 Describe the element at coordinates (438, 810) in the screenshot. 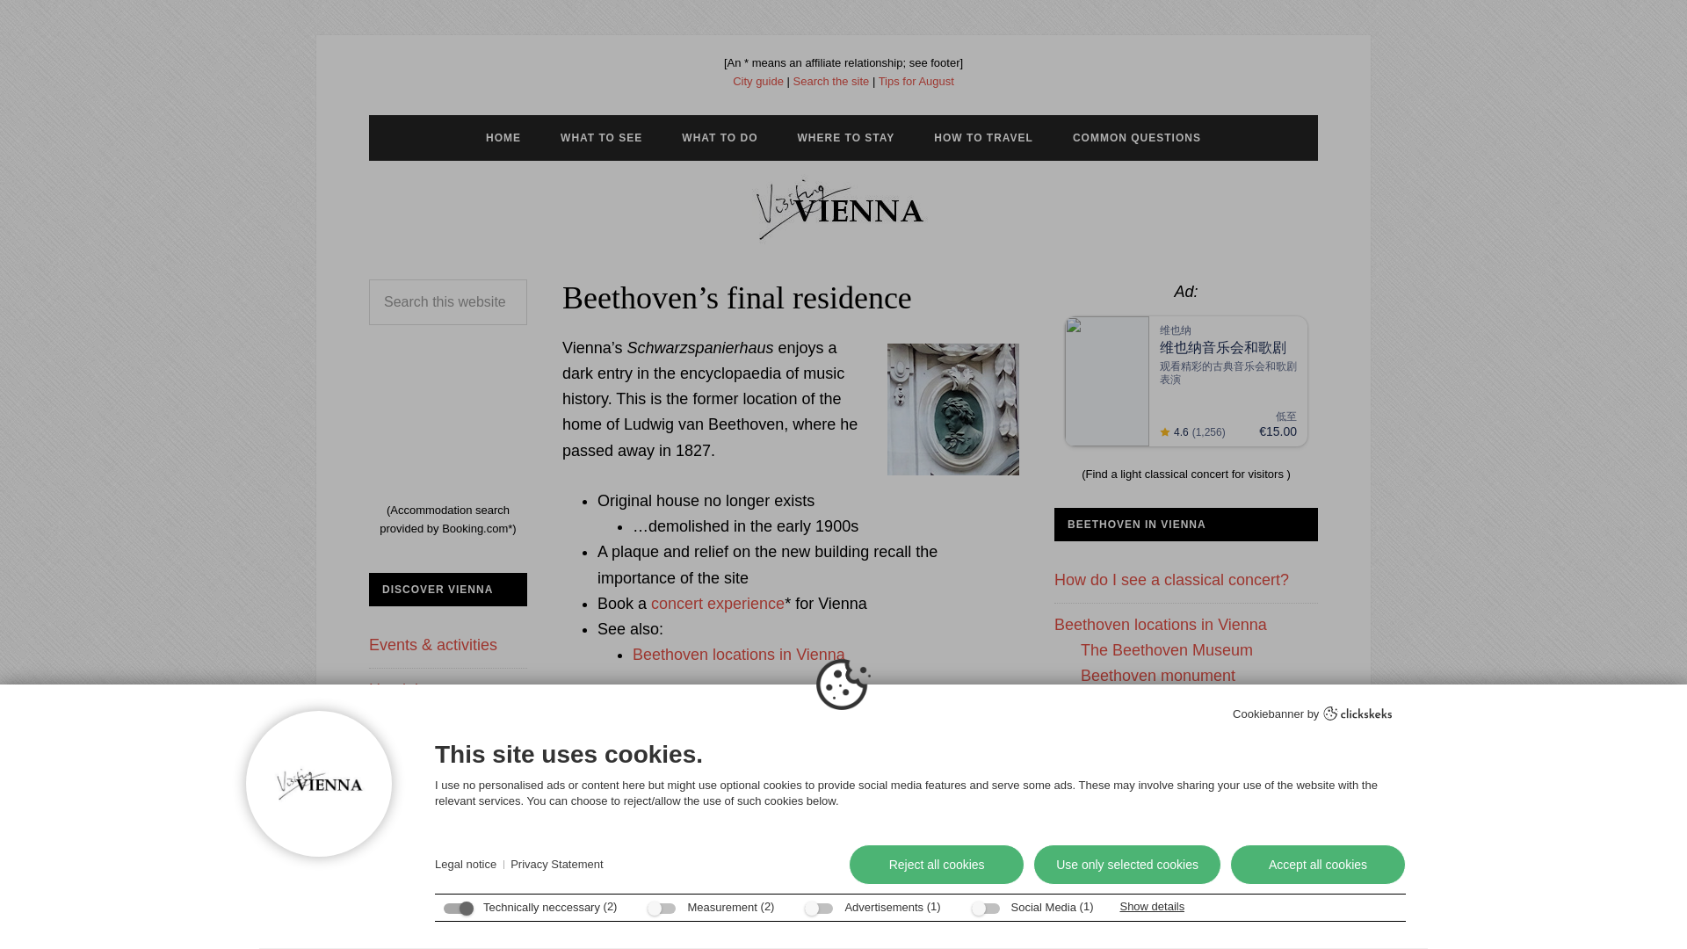

I see `At New Year` at that location.